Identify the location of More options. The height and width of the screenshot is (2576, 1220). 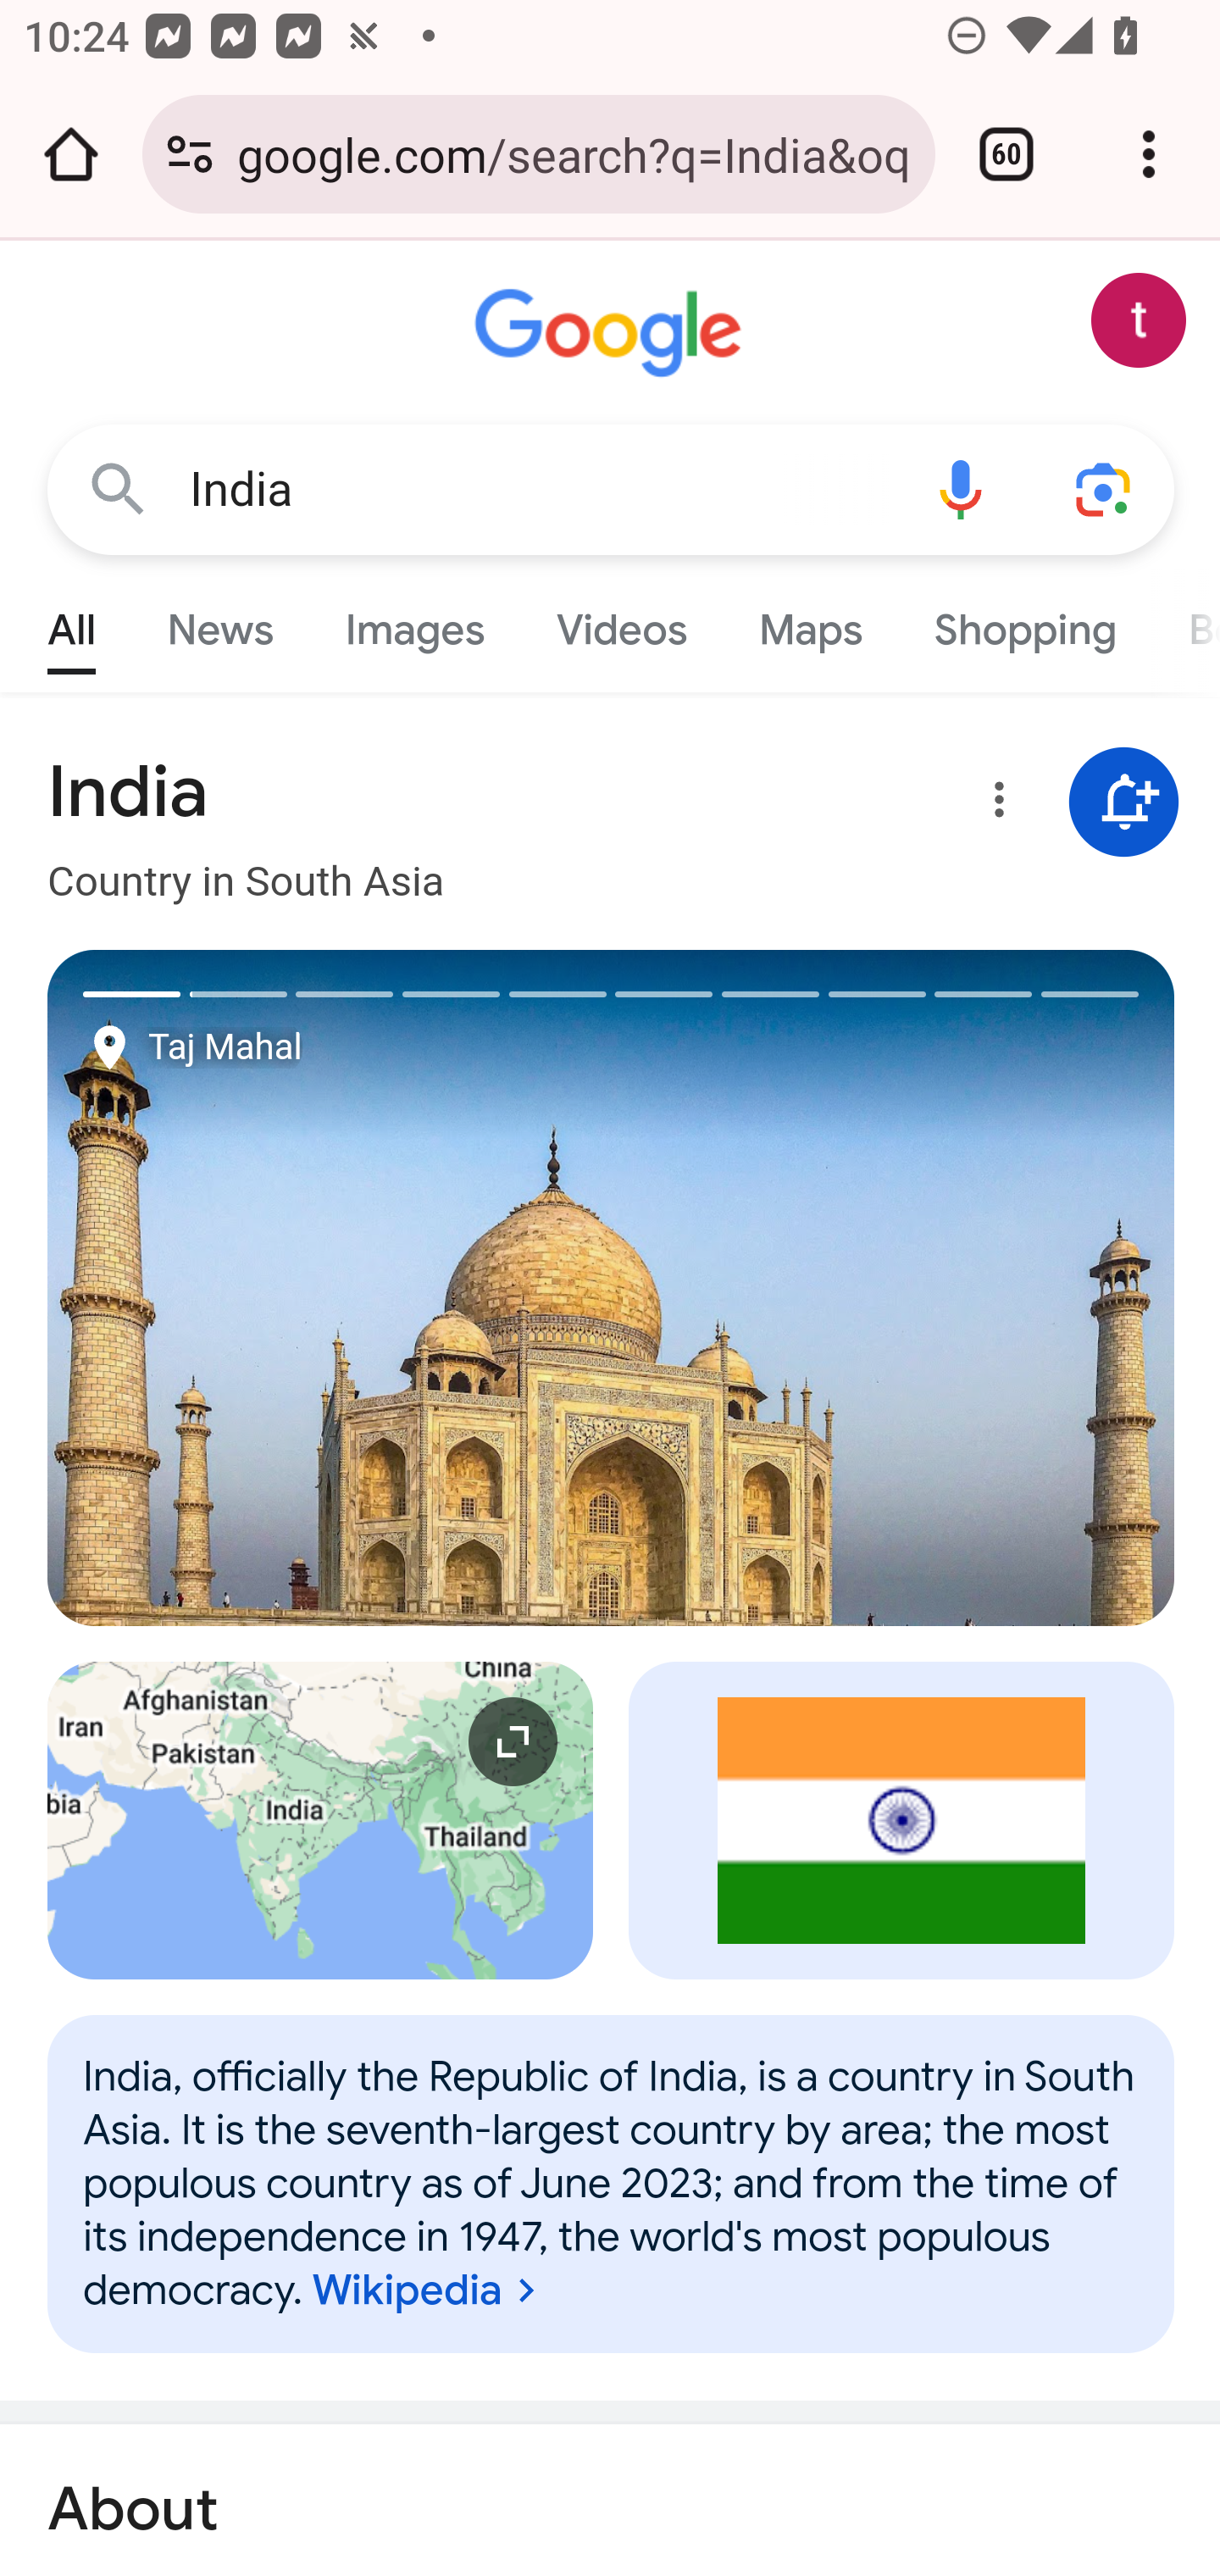
(994, 805).